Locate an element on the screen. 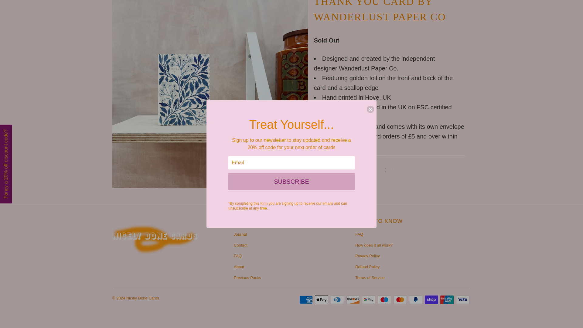 Image resolution: width=583 pixels, height=328 pixels. PayPal is located at coordinates (416, 300).